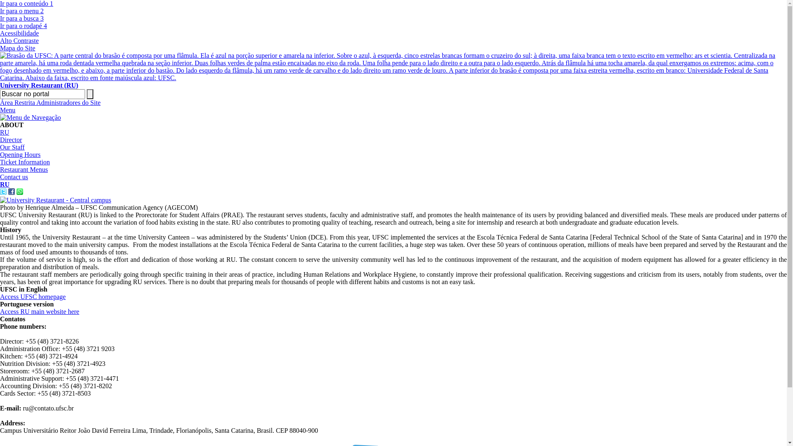 Image resolution: width=793 pixels, height=446 pixels. What do you see at coordinates (22, 18) in the screenshot?
I see `Ir para a busca 3` at bounding box center [22, 18].